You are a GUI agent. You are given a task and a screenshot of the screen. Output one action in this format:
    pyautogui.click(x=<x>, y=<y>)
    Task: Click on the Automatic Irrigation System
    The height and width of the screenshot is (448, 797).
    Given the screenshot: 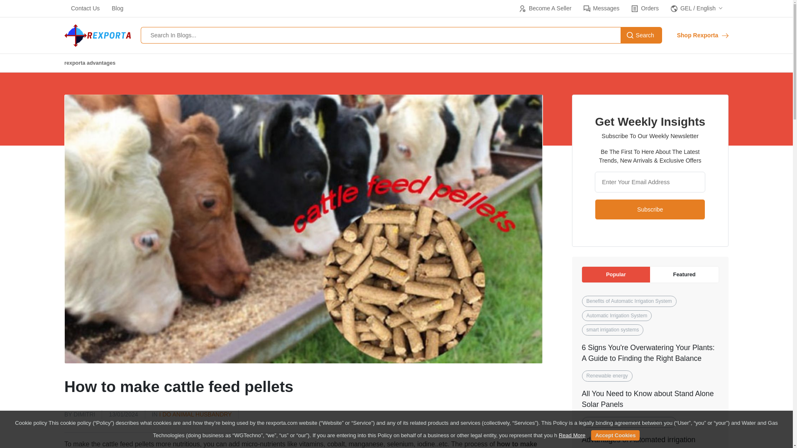 What is the action you would take?
    pyautogui.click(x=617, y=316)
    